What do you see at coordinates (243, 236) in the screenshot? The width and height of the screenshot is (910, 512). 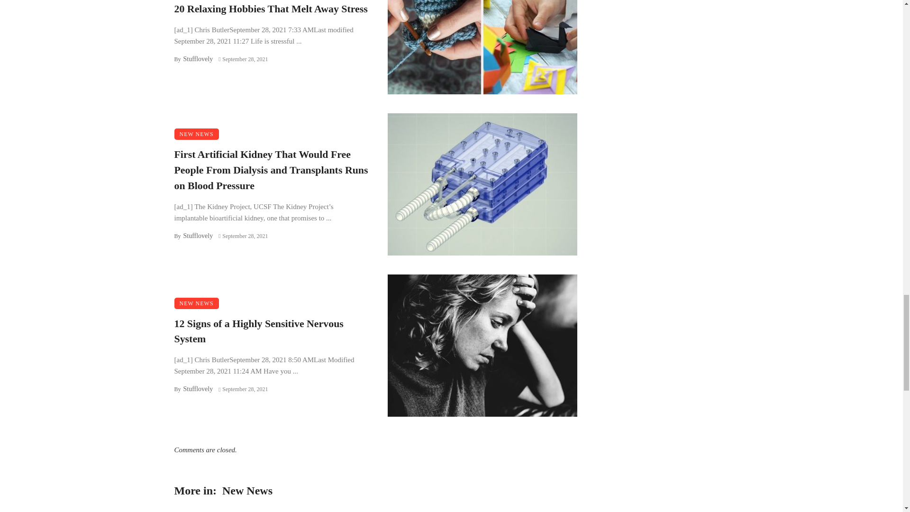 I see `September 28, 2021 at 10:34 pm` at bounding box center [243, 236].